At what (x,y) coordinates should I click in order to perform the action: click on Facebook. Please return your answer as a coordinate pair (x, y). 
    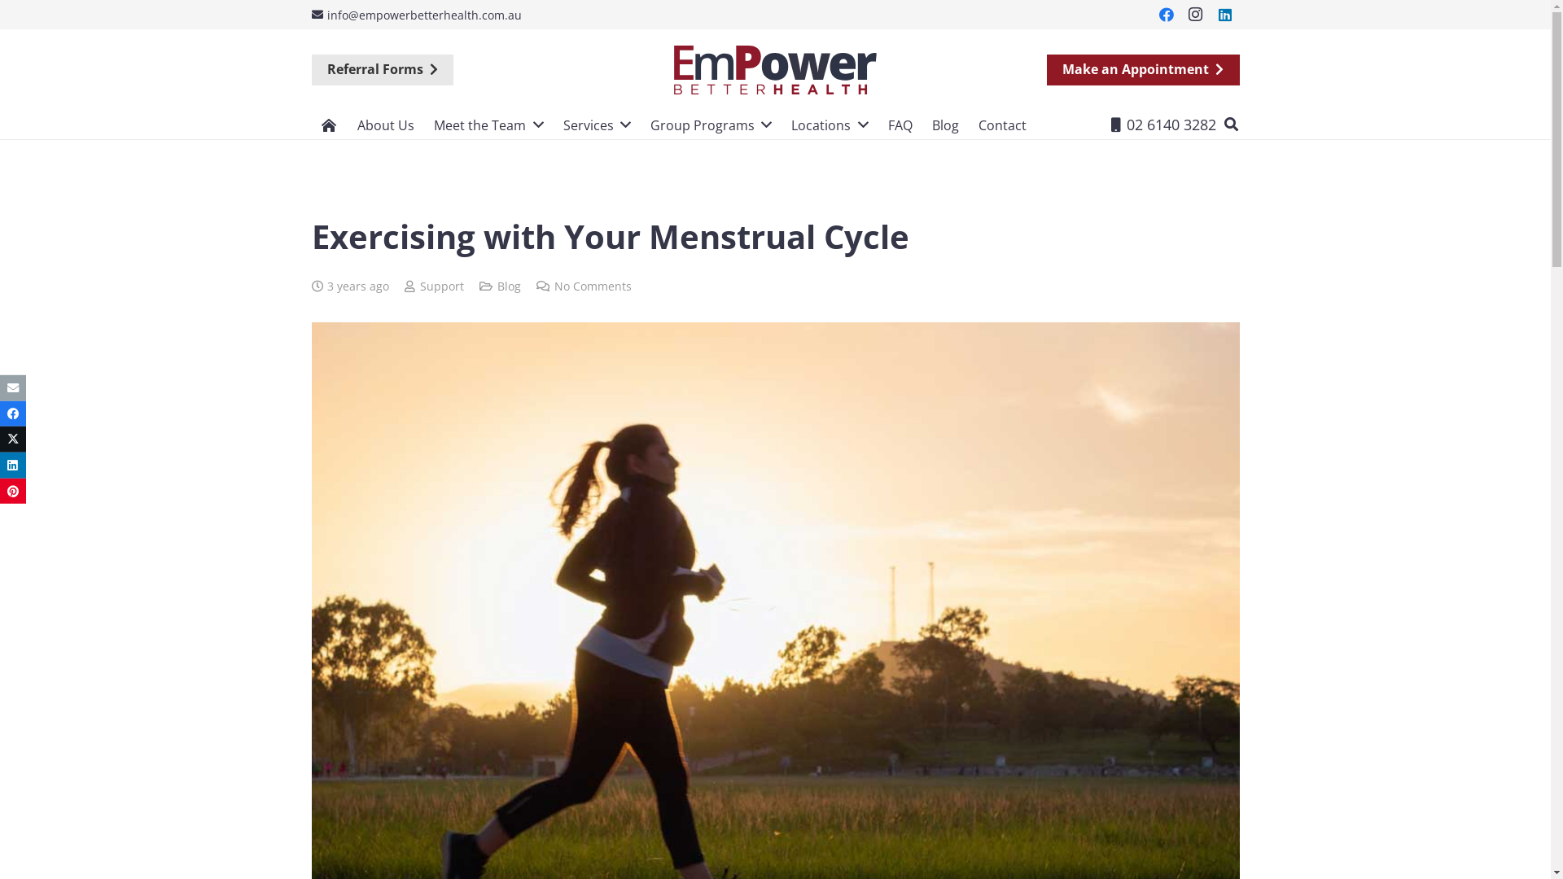
    Looking at the image, I should click on (811, 654).